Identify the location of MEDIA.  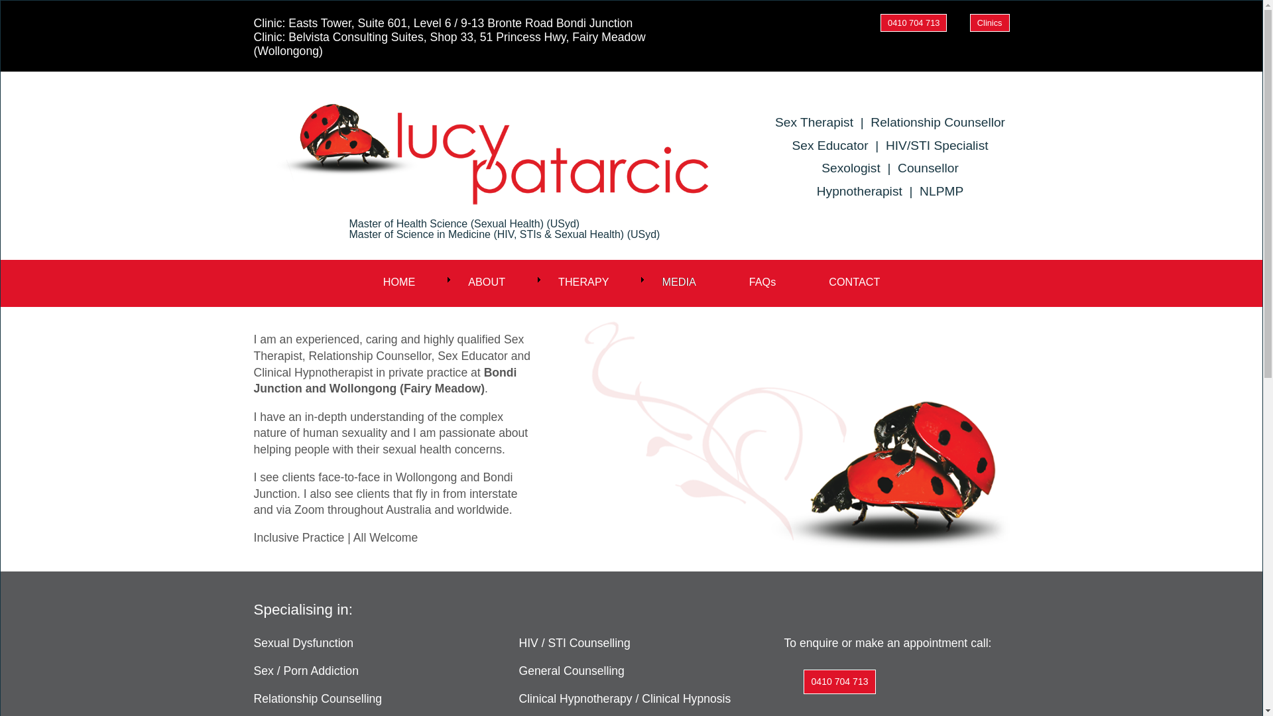
(679, 280).